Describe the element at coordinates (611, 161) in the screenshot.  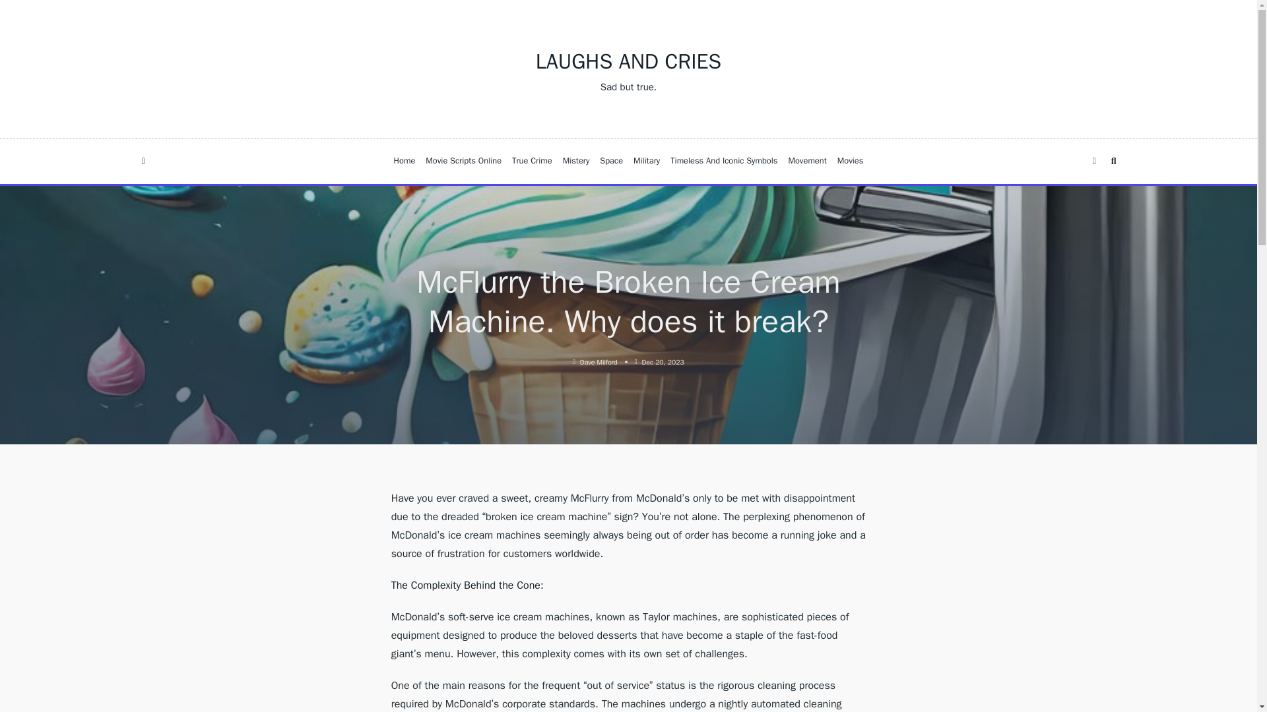
I see `Space` at that location.